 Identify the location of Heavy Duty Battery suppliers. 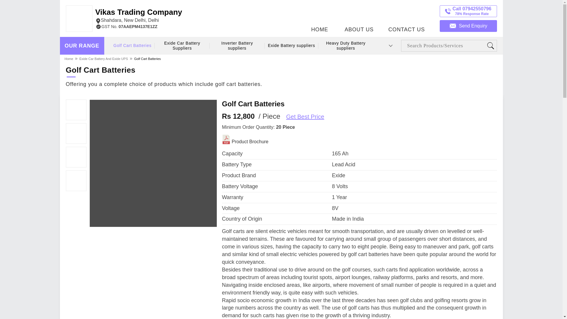
(346, 46).